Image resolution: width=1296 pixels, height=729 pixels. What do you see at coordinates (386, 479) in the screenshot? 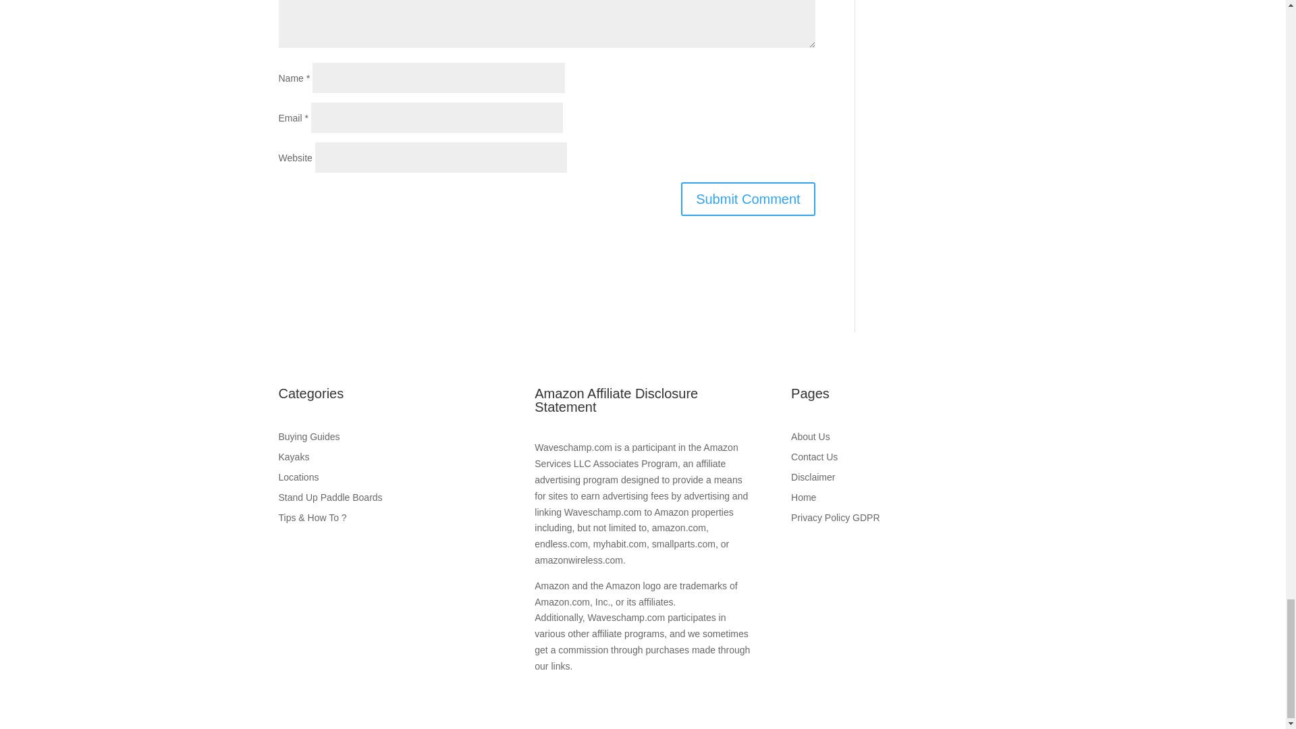
I see `Locations` at bounding box center [386, 479].